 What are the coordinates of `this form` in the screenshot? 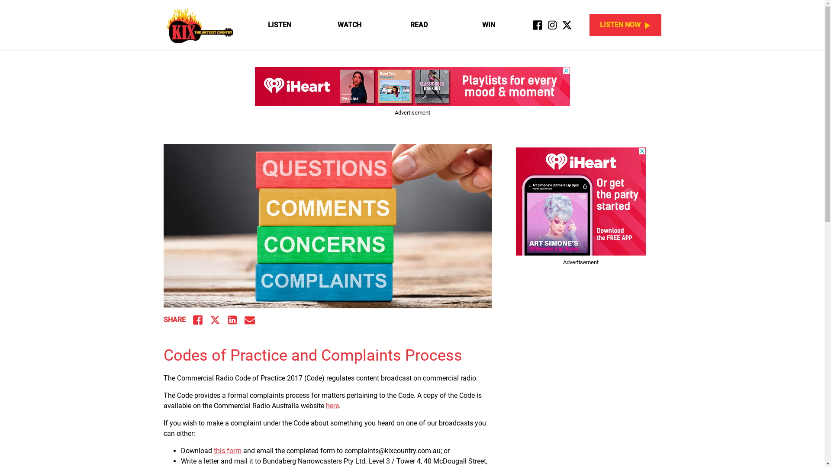 It's located at (228, 451).